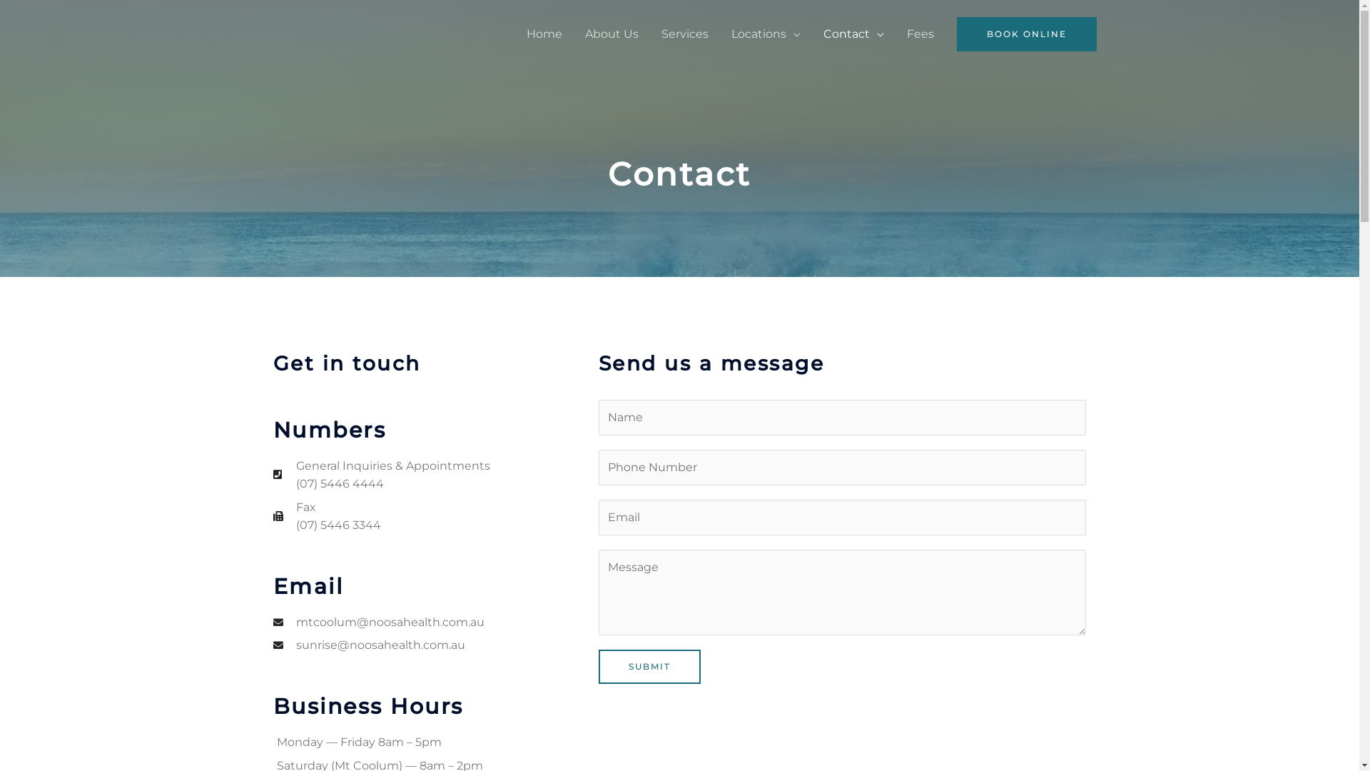 The image size is (1370, 771). I want to click on General Inquiries & Appointments
(07) 5446 4444, so click(435, 475).